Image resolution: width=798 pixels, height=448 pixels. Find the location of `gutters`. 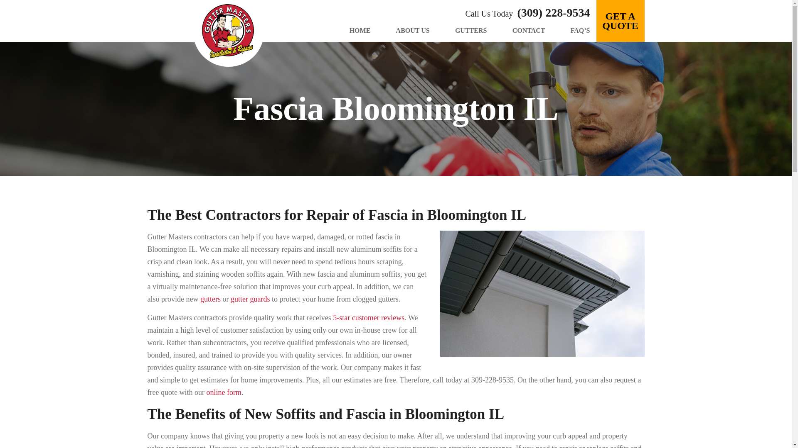

gutters is located at coordinates (210, 299).